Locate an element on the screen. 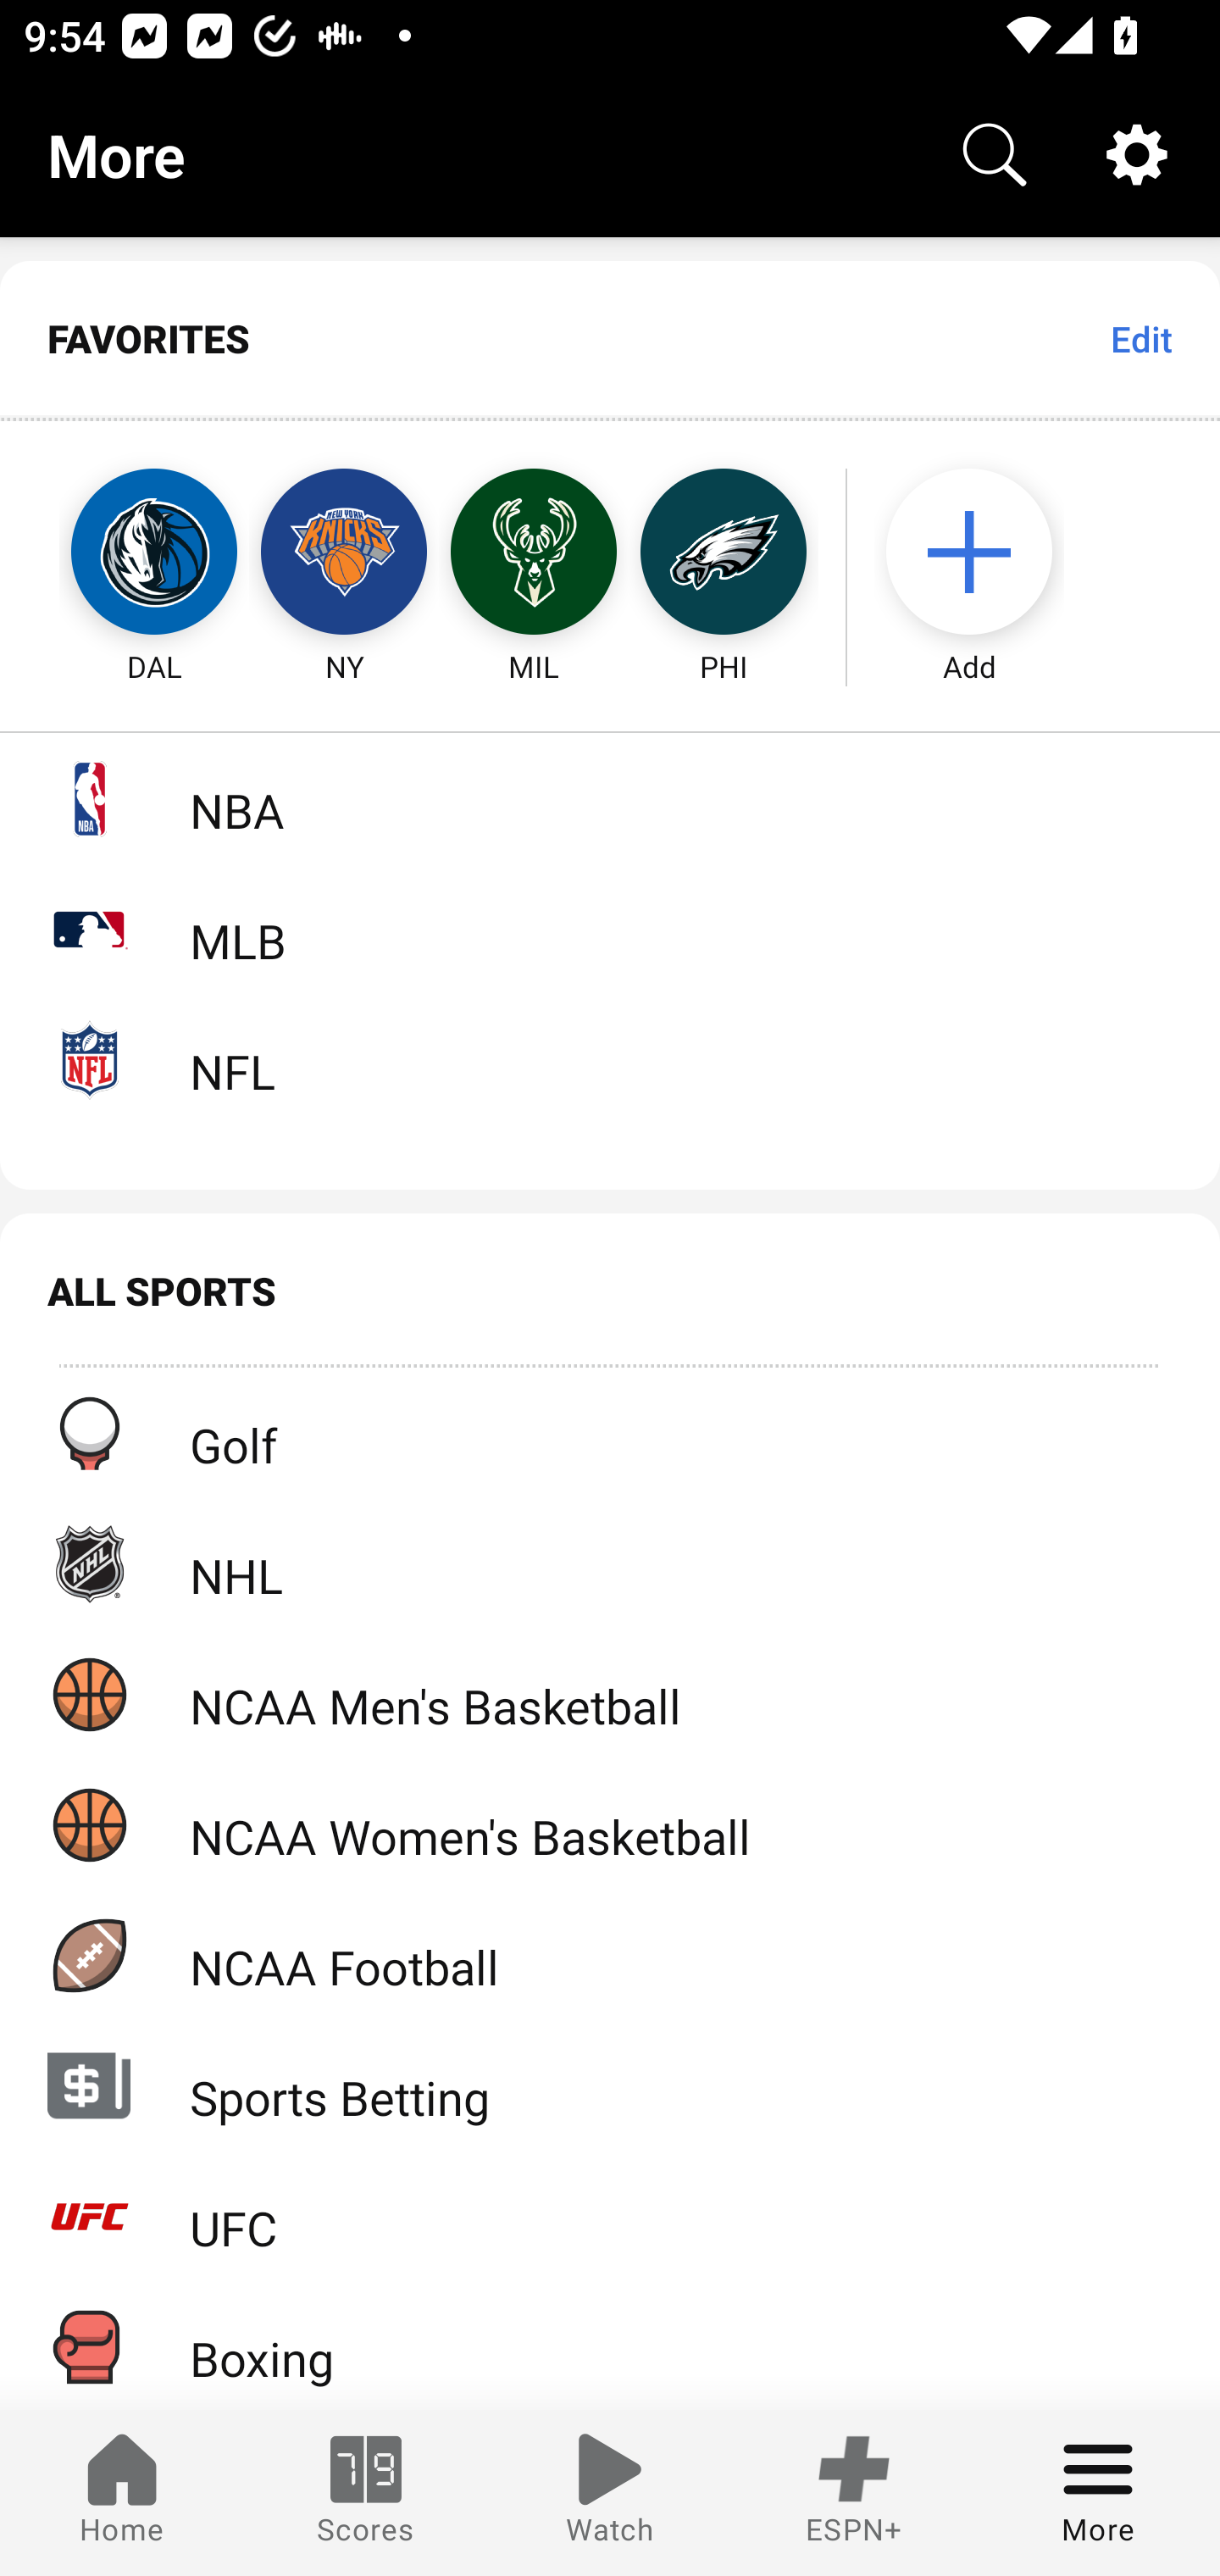 The image size is (1220, 2576).  Add is located at coordinates (985, 552).